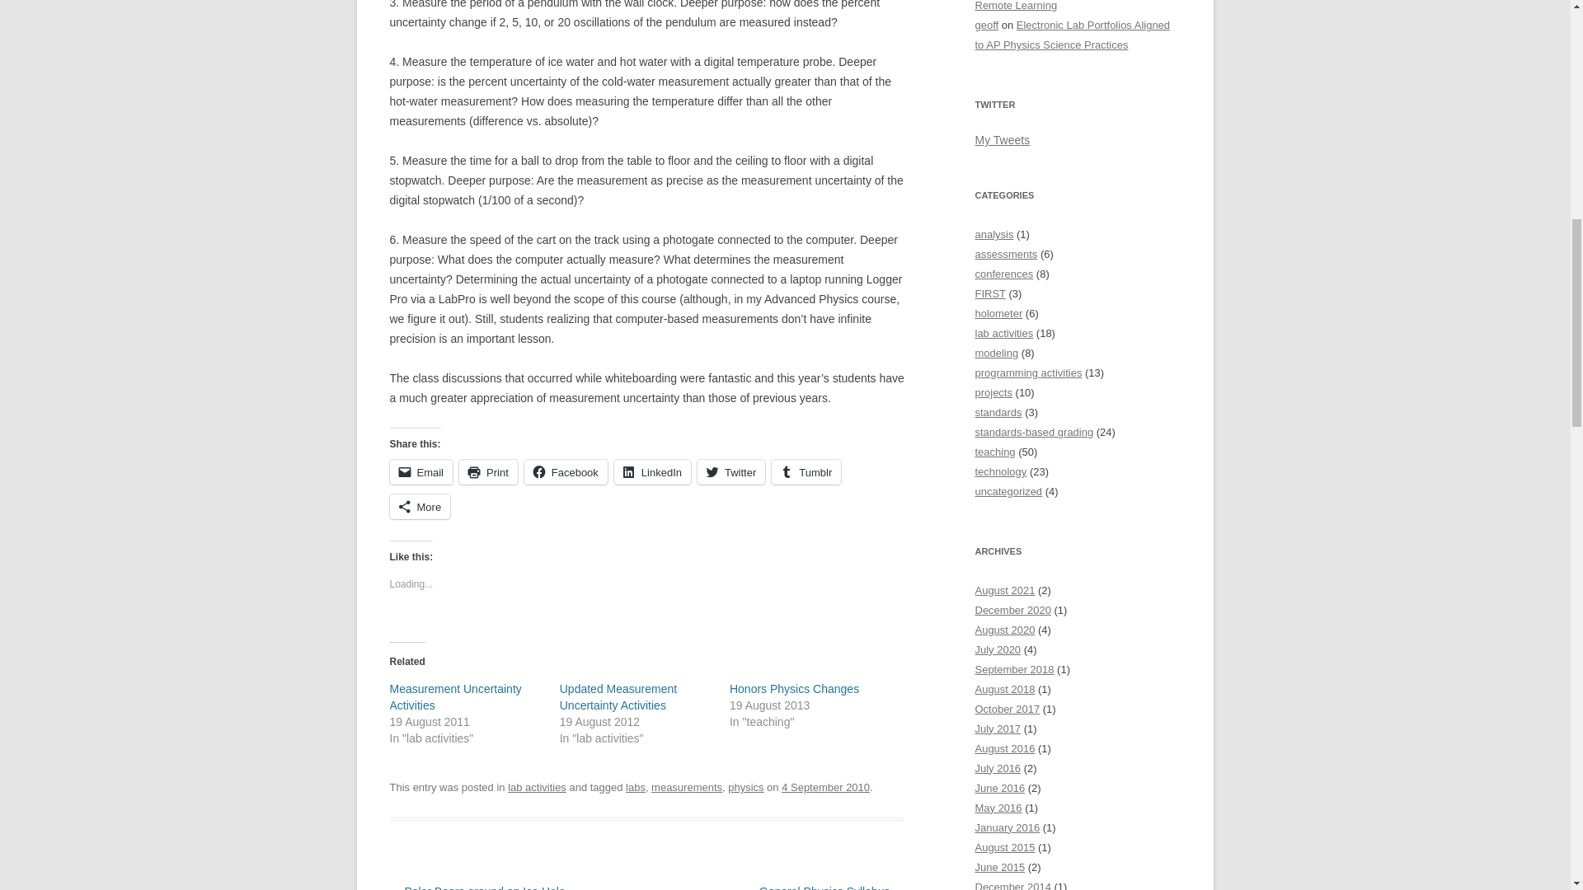 The image size is (1583, 890). What do you see at coordinates (651, 471) in the screenshot?
I see `Click to share on LinkedIn` at bounding box center [651, 471].